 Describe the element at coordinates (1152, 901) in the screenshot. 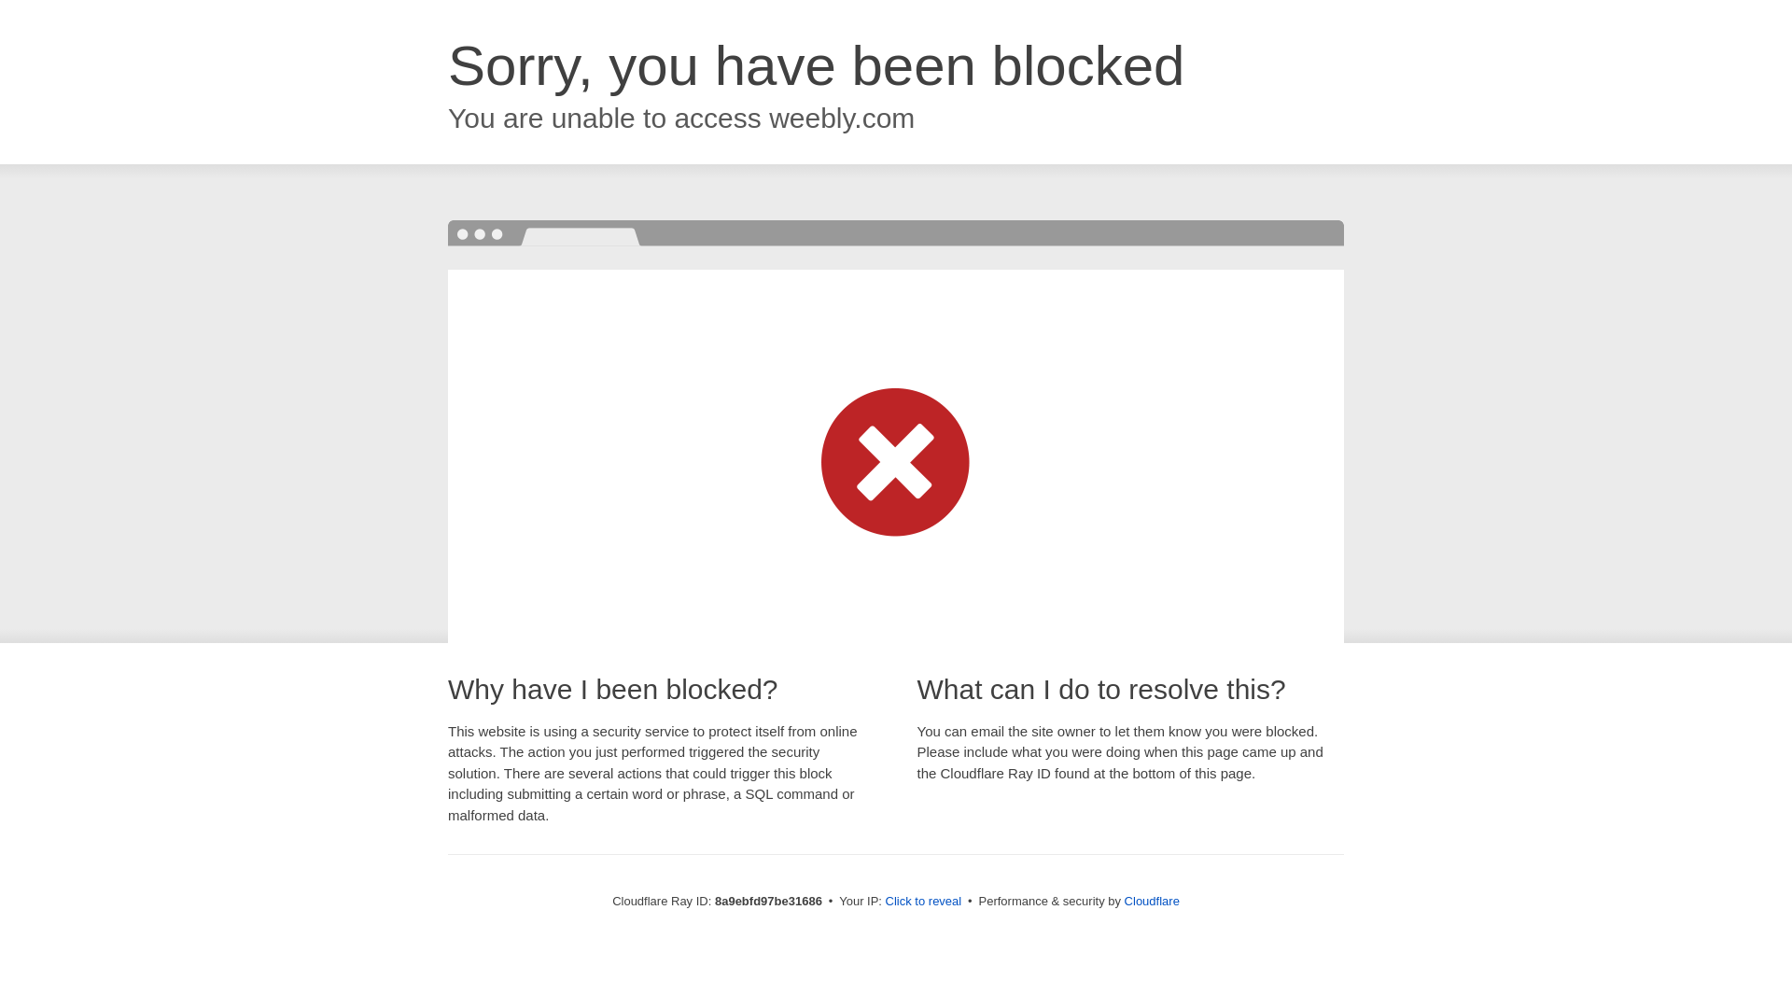

I see `Cloudflare` at that location.